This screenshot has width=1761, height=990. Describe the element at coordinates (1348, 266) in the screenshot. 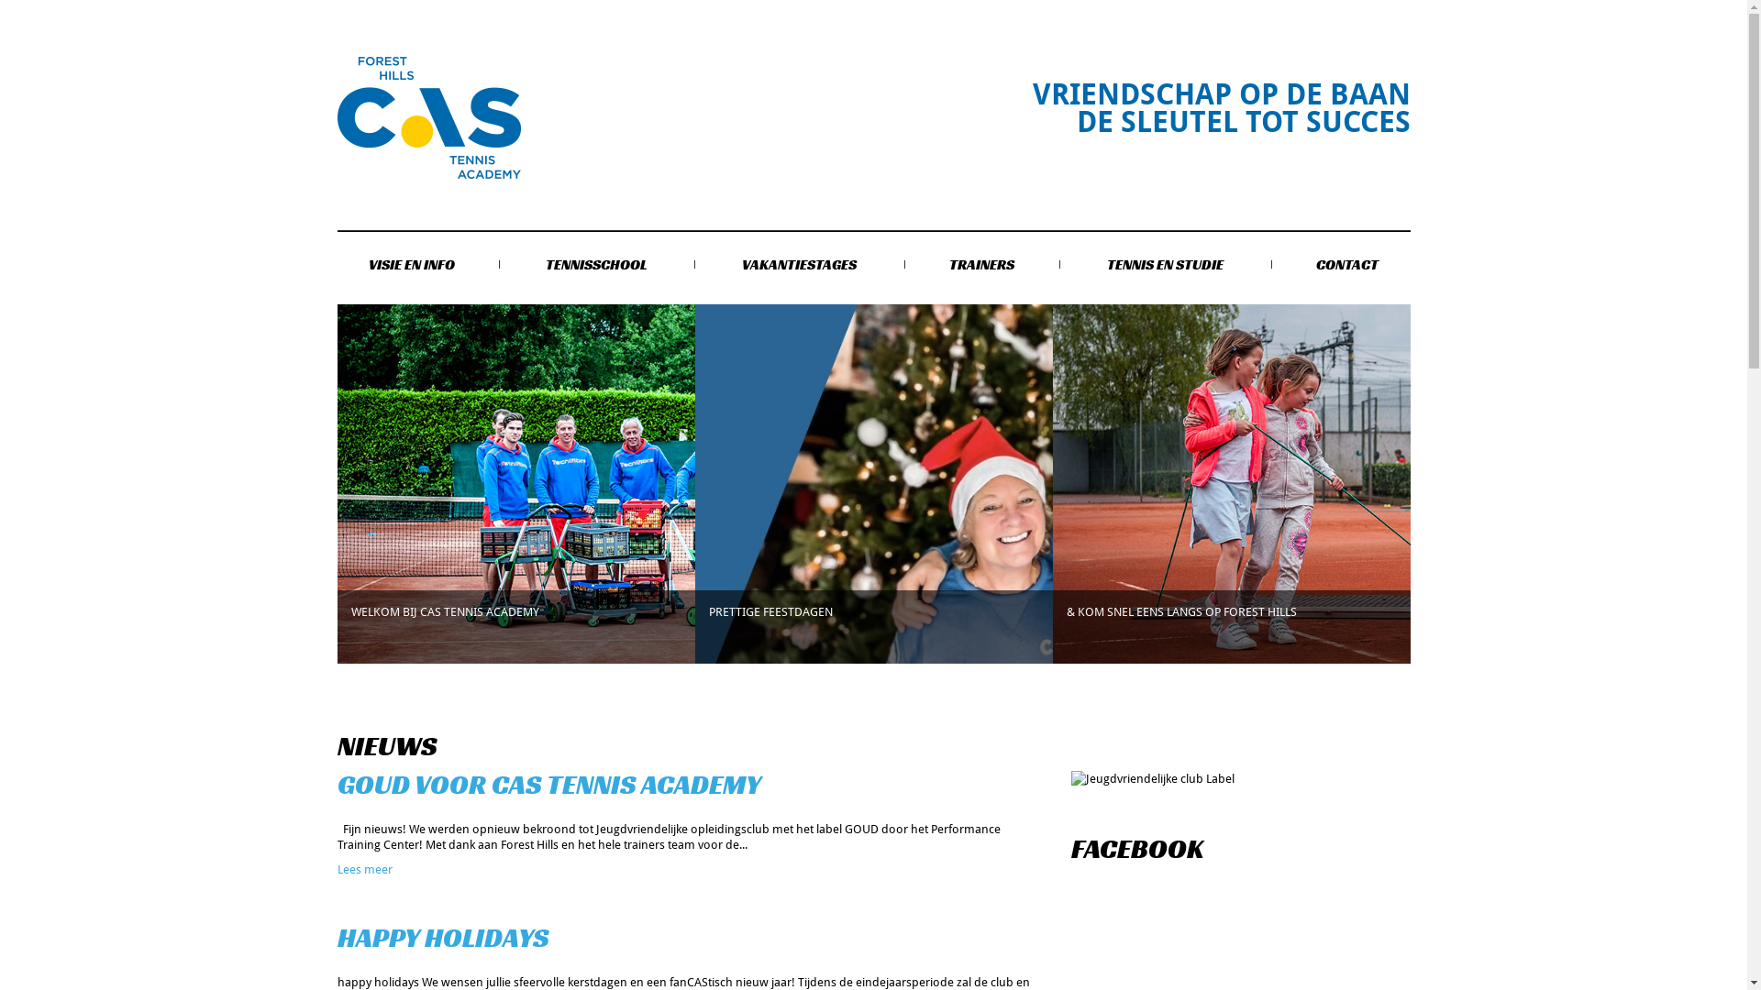

I see `CONTACT` at that location.